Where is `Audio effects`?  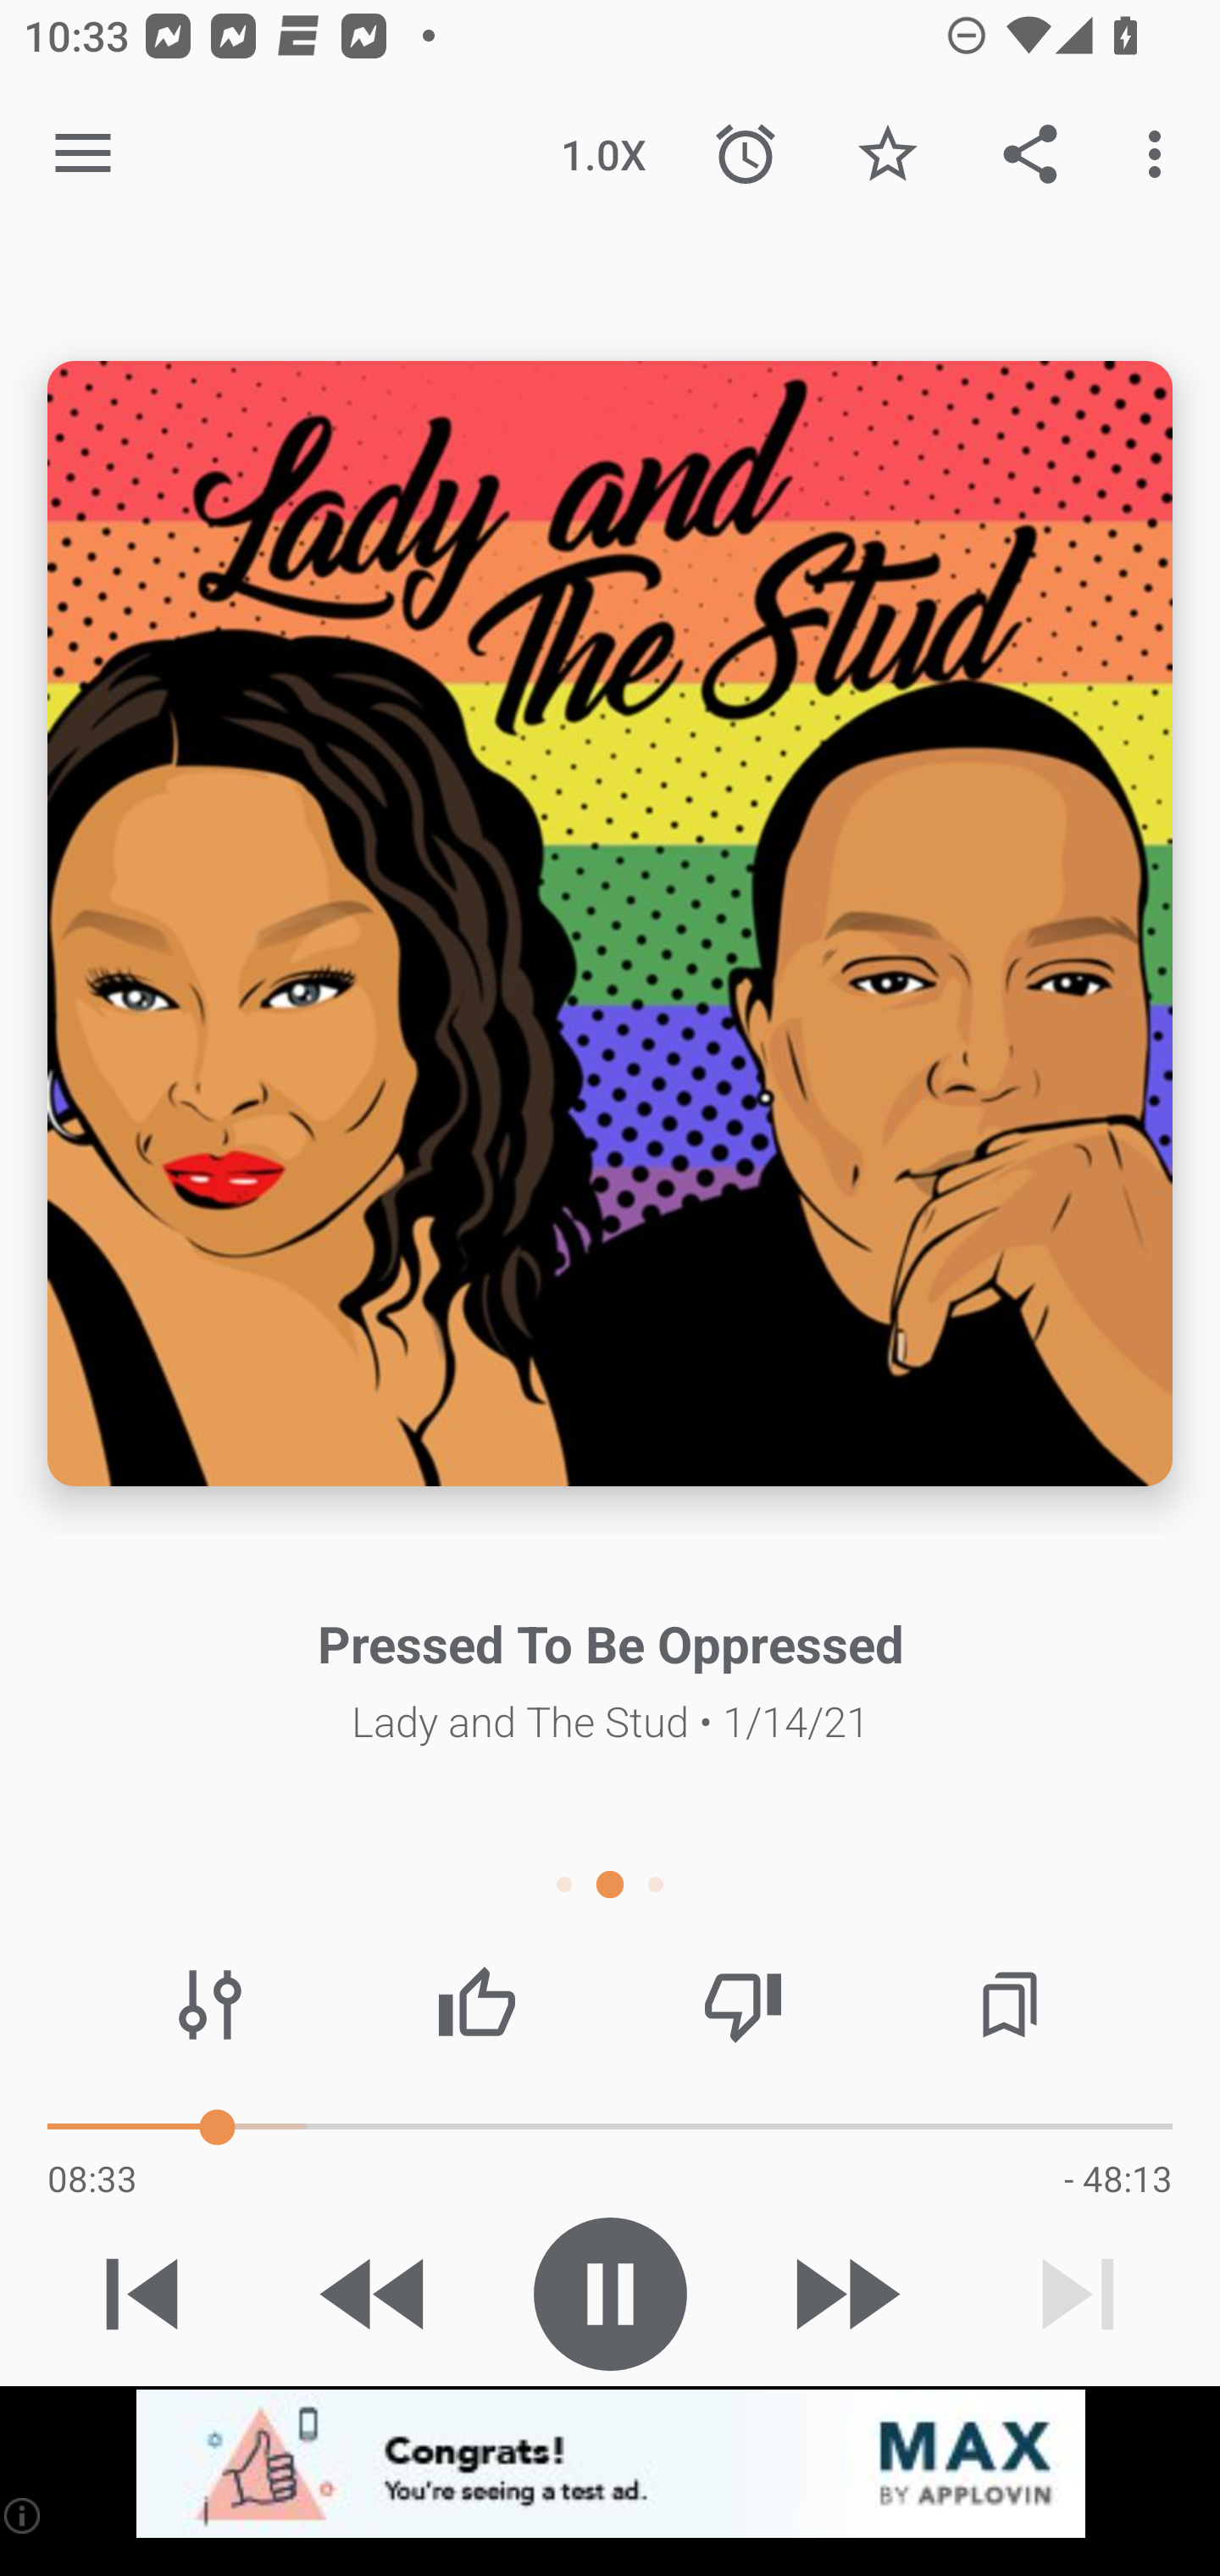 Audio effects is located at coordinates (210, 2005).